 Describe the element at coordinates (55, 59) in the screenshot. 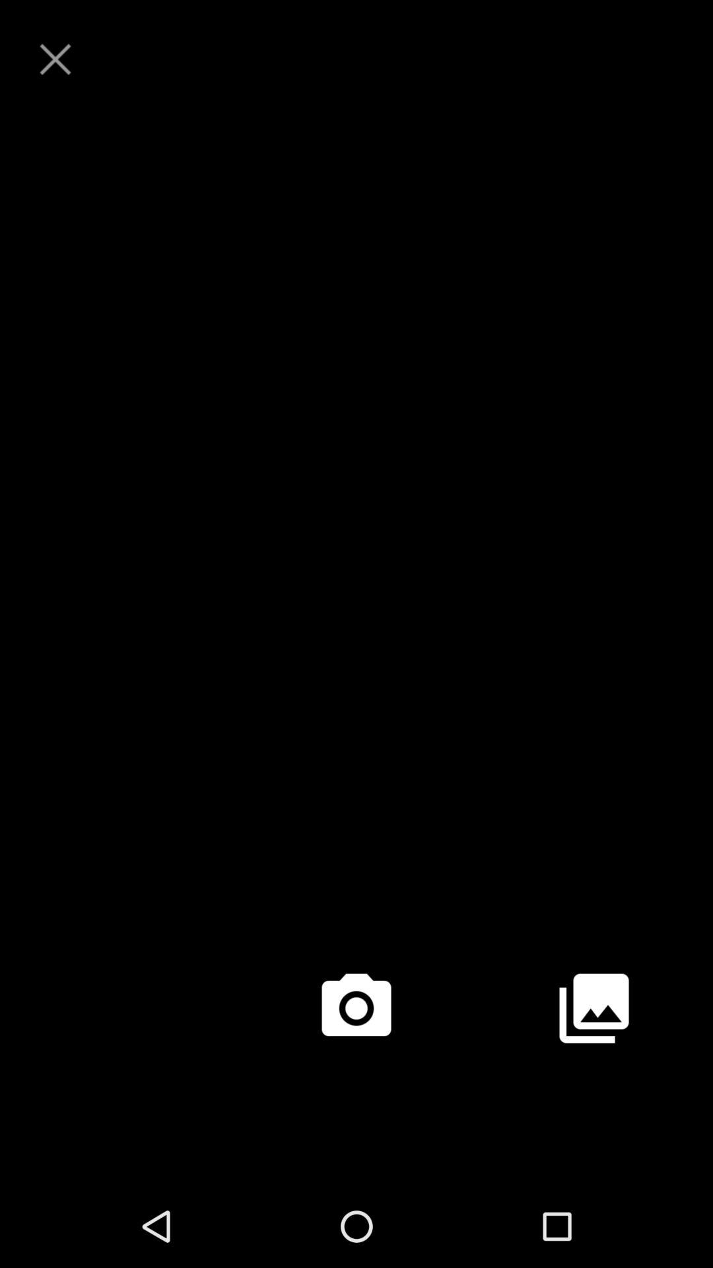

I see `close` at that location.